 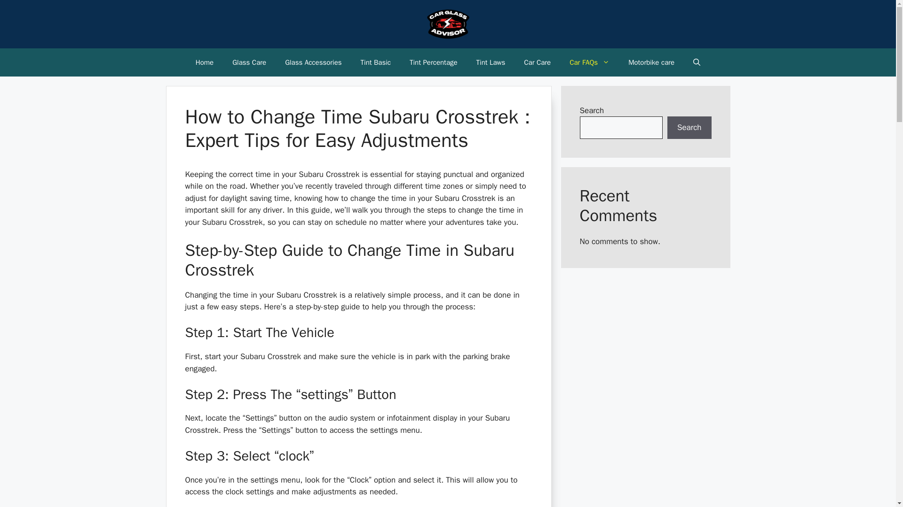 What do you see at coordinates (491, 62) in the screenshot?
I see `Tint Laws` at bounding box center [491, 62].